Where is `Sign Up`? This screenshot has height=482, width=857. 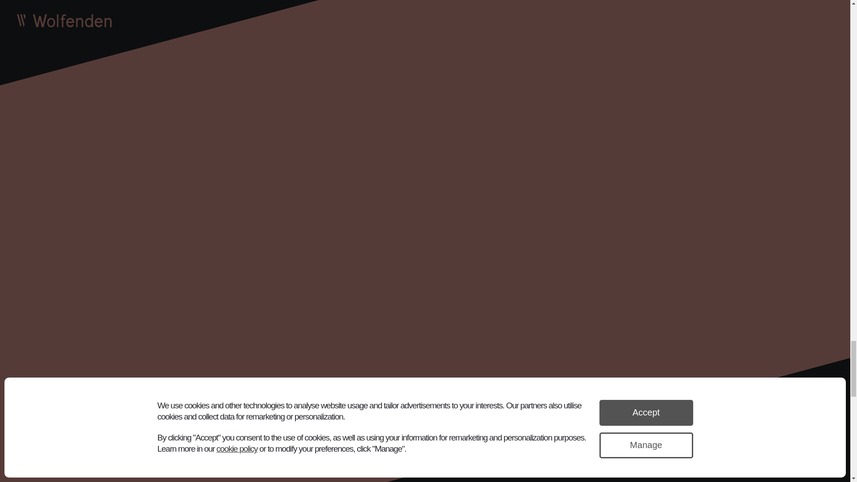 Sign Up is located at coordinates (347, 366).